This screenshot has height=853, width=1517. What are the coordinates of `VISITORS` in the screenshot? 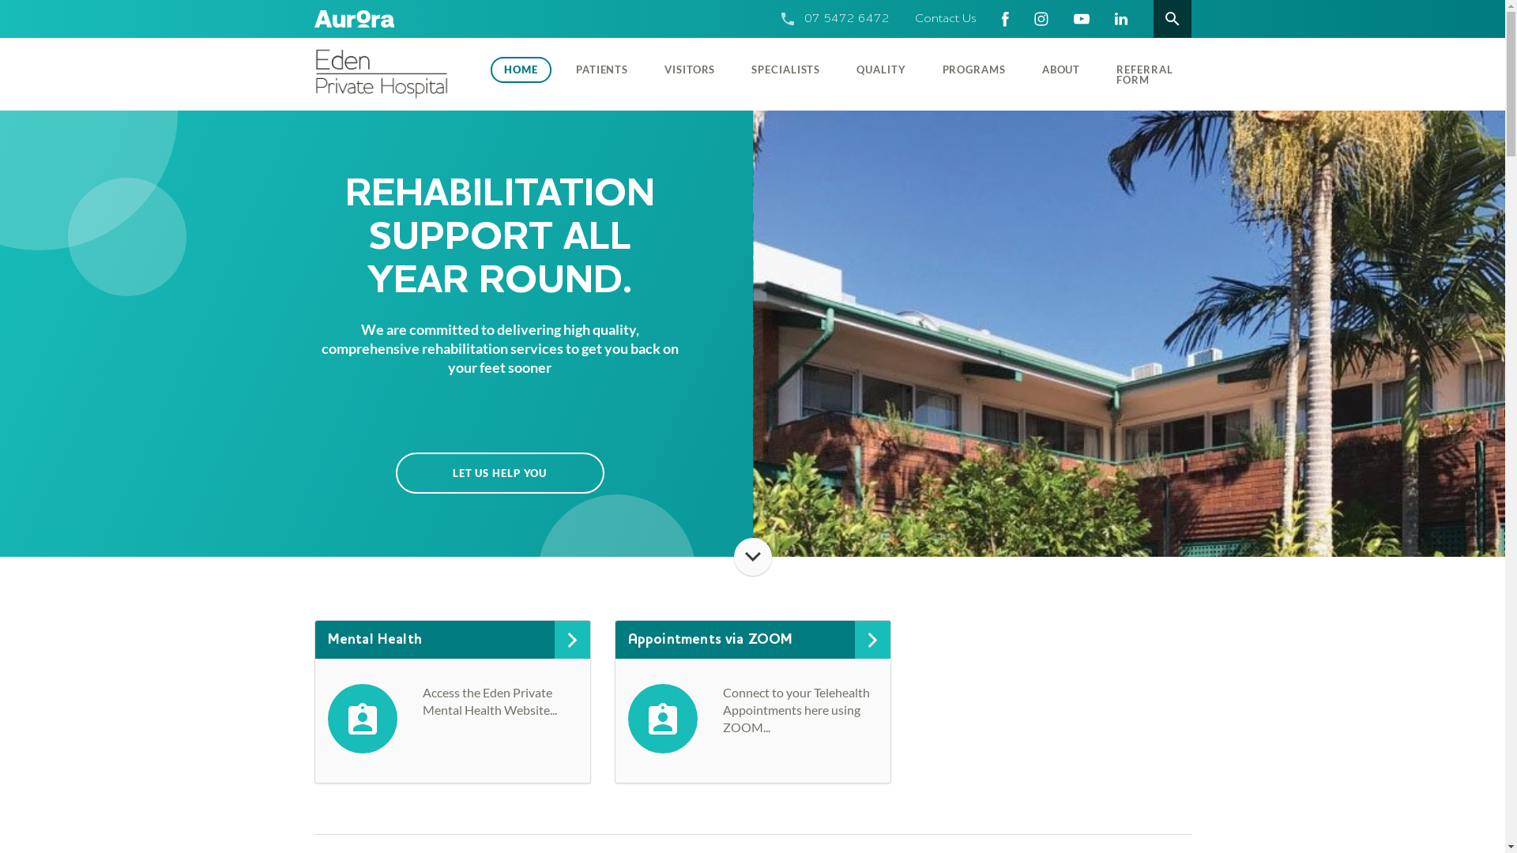 It's located at (690, 70).